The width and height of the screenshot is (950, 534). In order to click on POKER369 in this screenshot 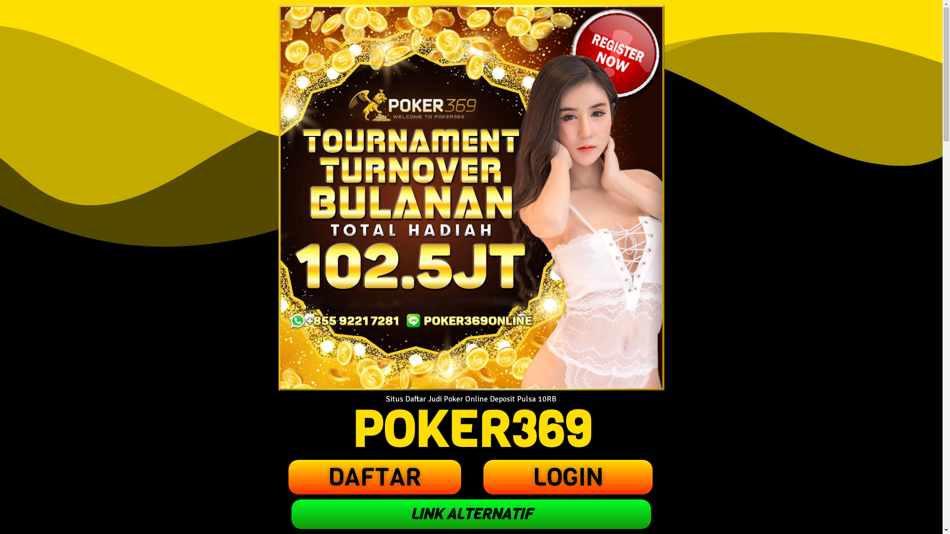, I will do `click(471, 430)`.